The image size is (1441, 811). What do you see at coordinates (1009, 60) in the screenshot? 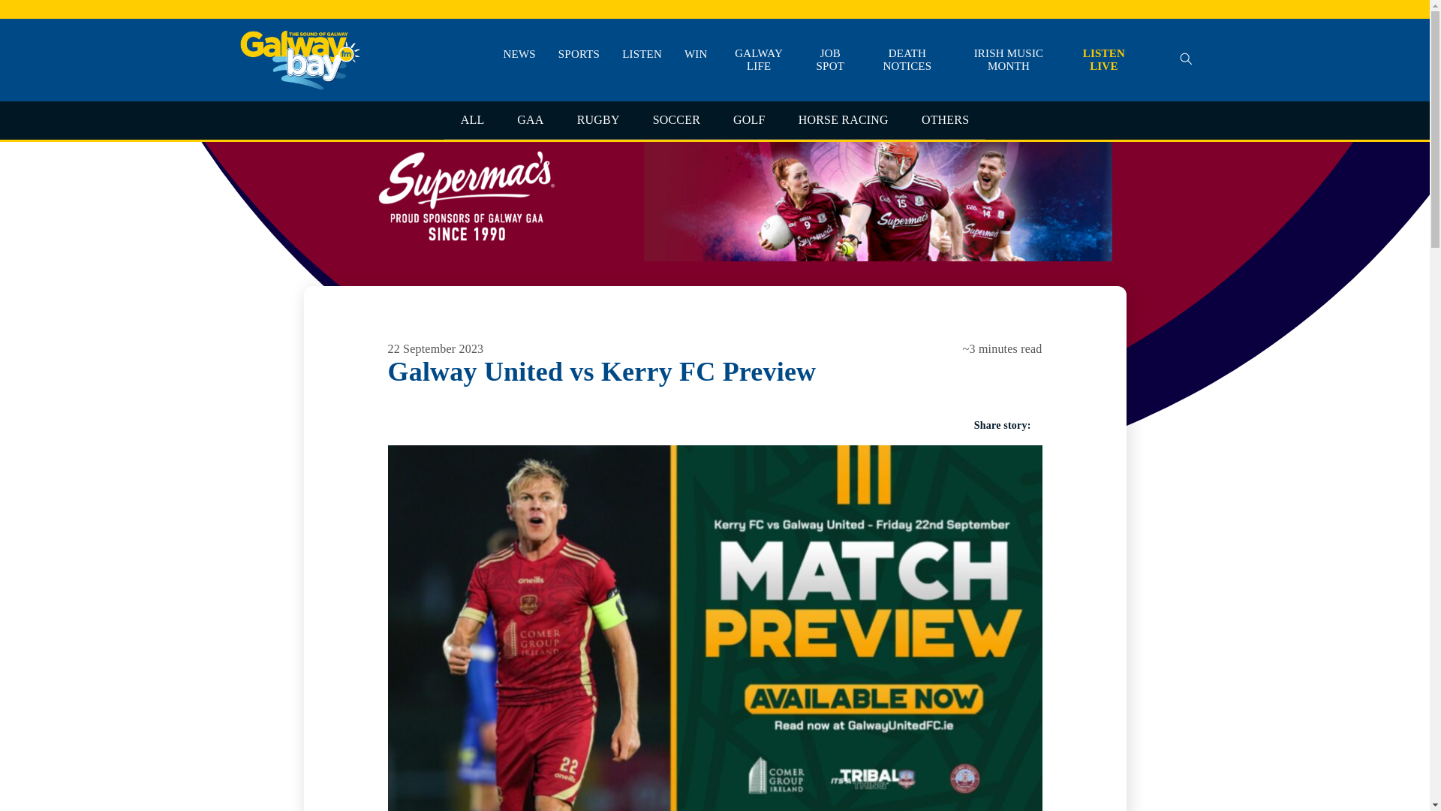
I see `IRISH MUSIC MONTH` at bounding box center [1009, 60].